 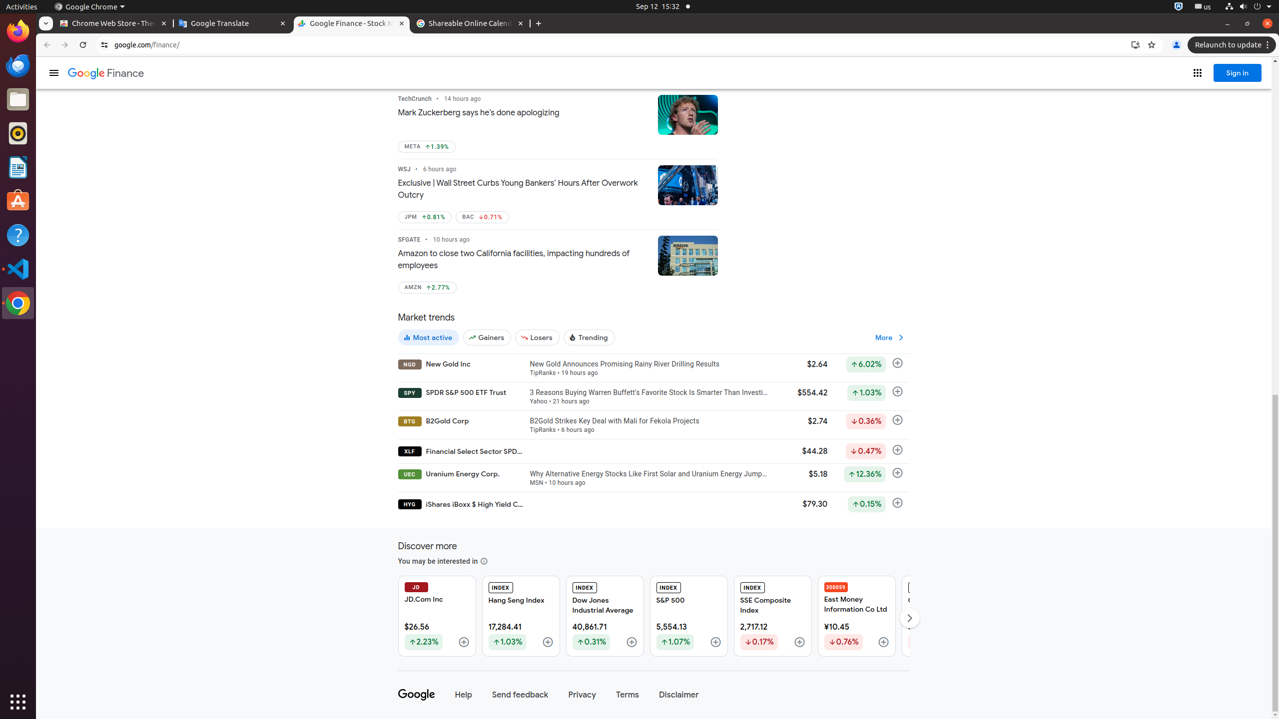 What do you see at coordinates (18, 702) in the screenshot?
I see `Show Applications` at bounding box center [18, 702].